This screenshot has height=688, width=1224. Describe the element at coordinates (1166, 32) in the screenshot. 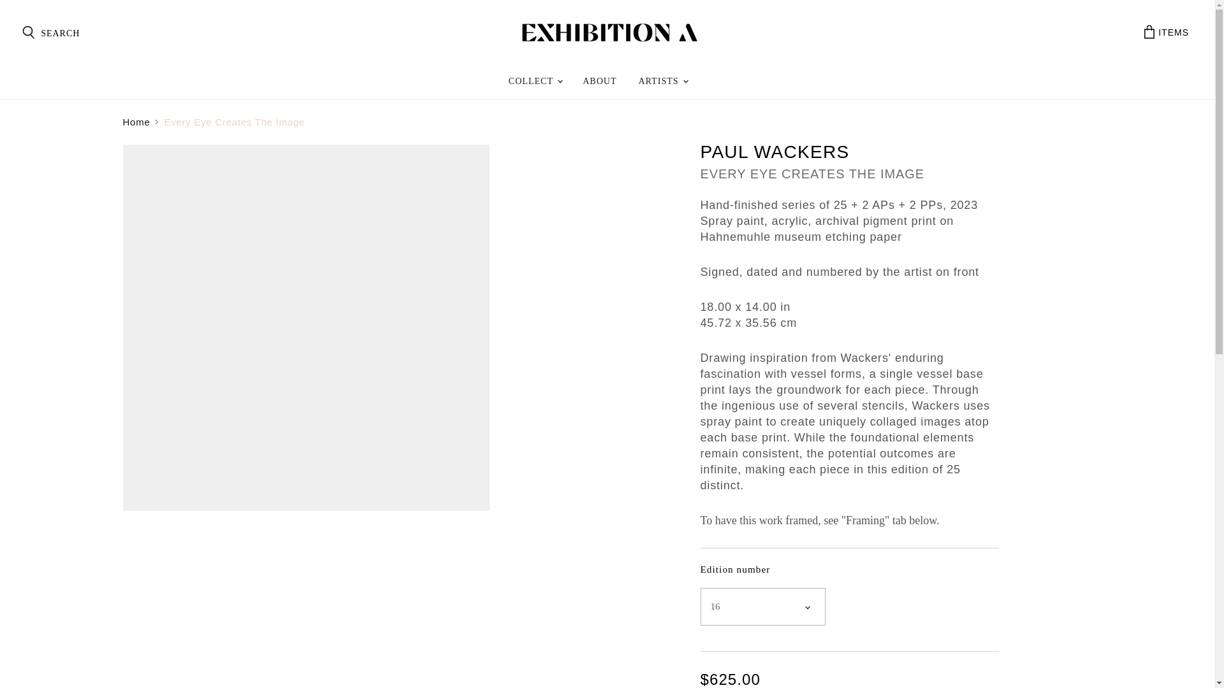

I see `ABOUT` at that location.